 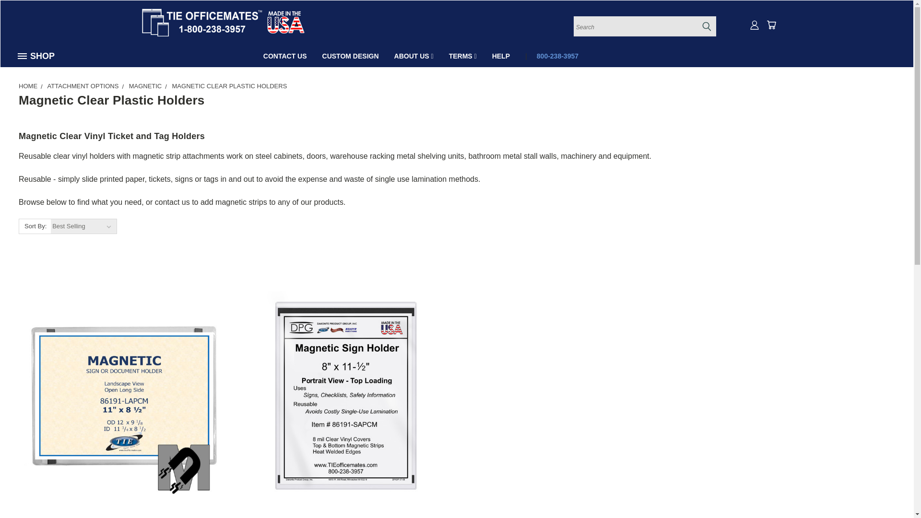 What do you see at coordinates (124, 396) in the screenshot?
I see `Magnetic Clear Vinyl Sign or Document Holder` at bounding box center [124, 396].